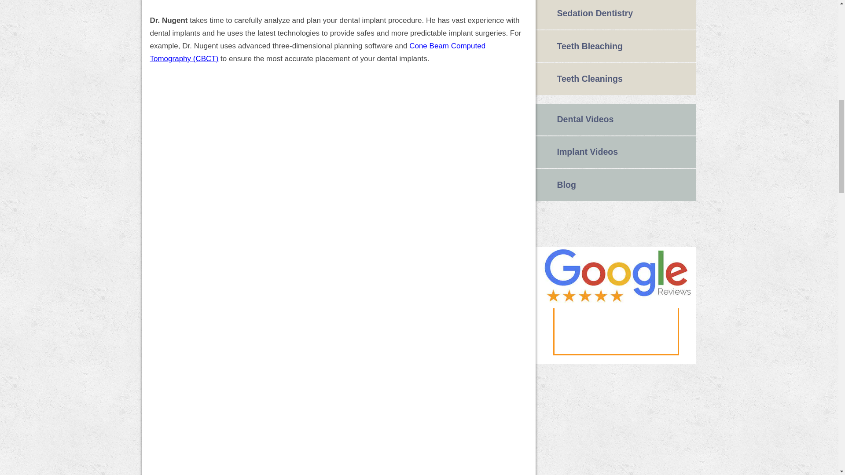 This screenshot has height=475, width=845. I want to click on Implant Videos, so click(616, 152).